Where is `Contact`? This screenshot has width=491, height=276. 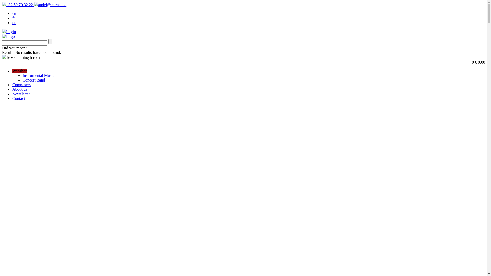
Contact is located at coordinates (19, 99).